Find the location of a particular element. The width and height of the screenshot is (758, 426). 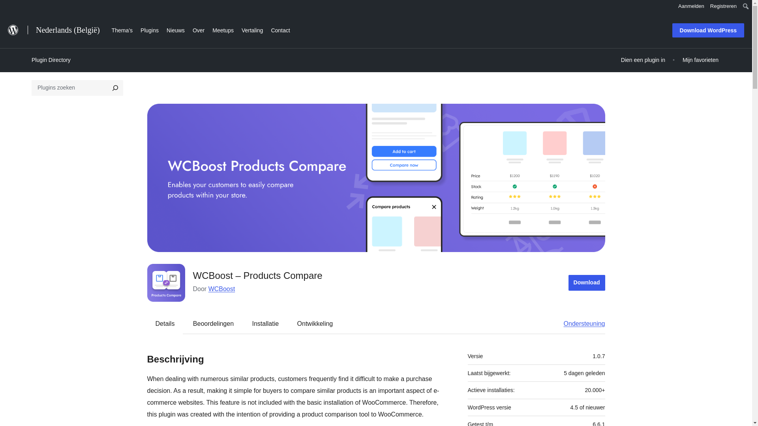

Mijn favorieten is located at coordinates (700, 60).